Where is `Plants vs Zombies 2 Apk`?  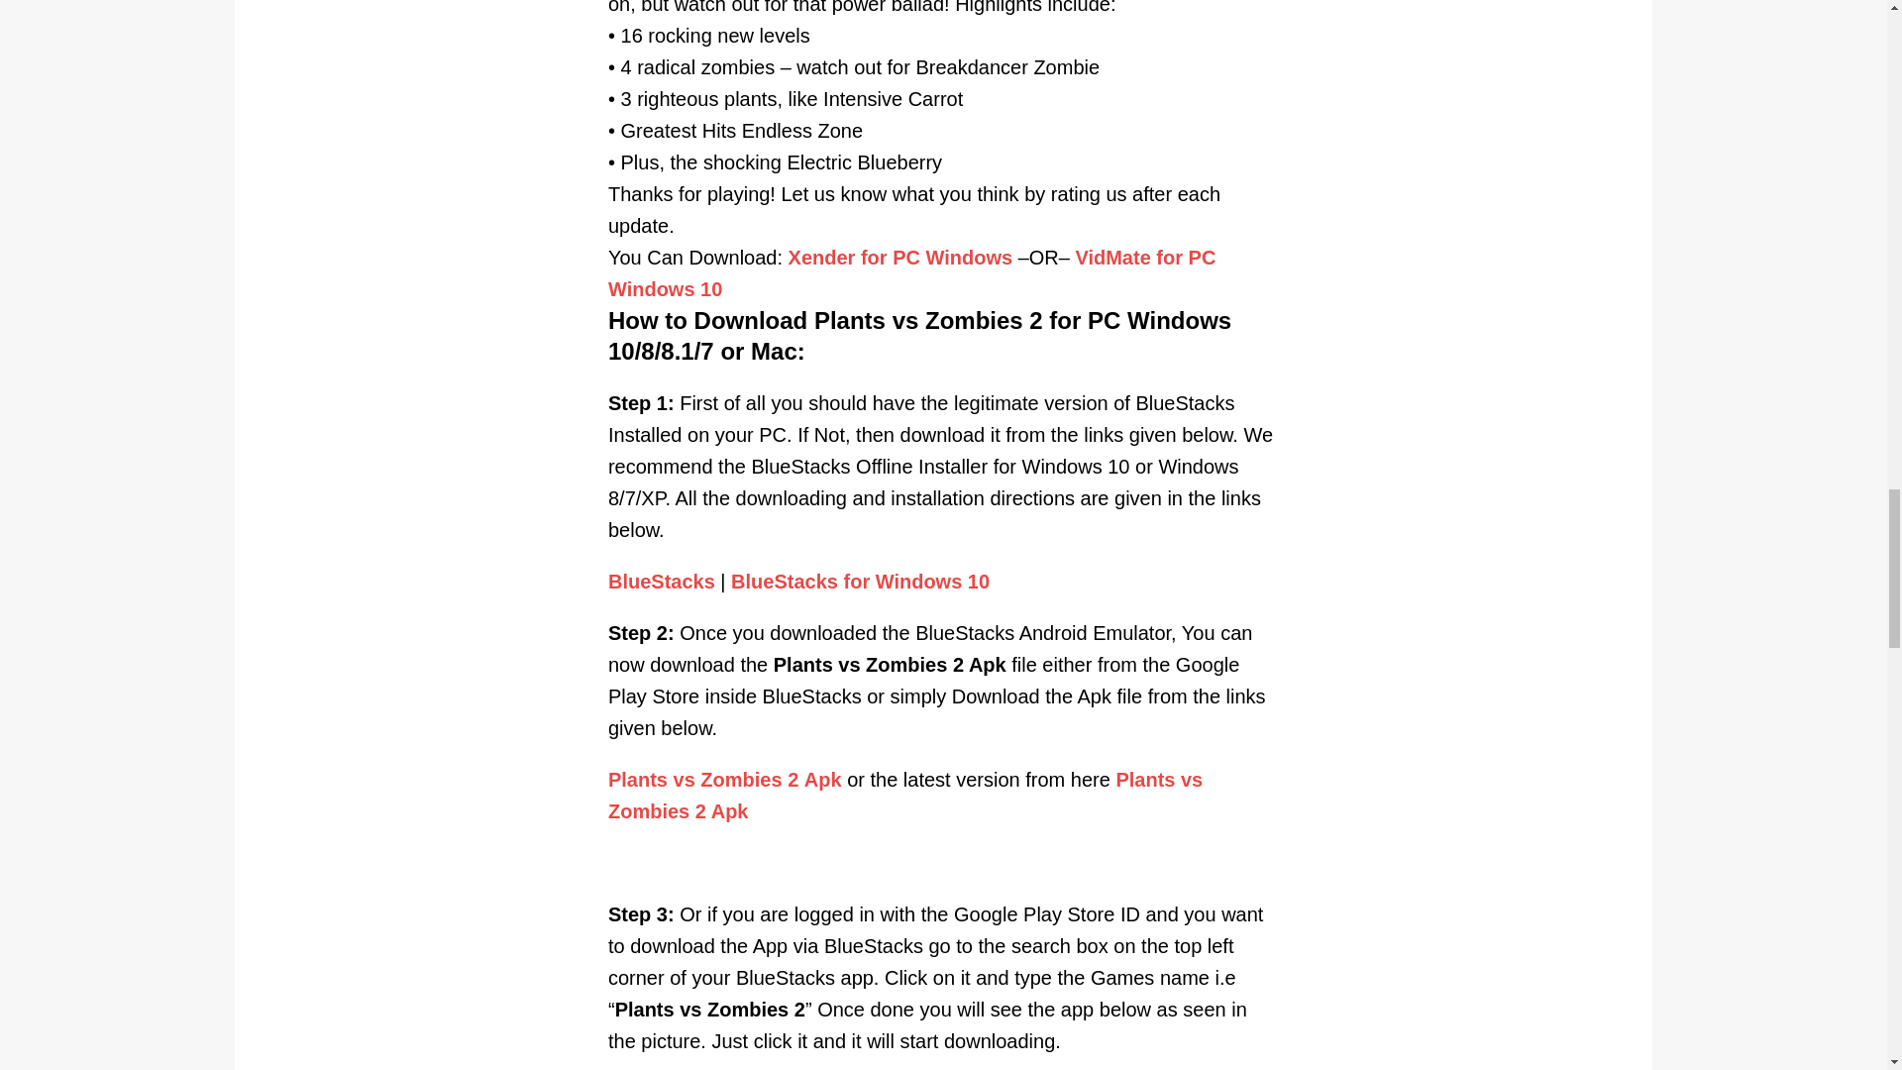
Plants vs Zombies 2 Apk is located at coordinates (725, 780).